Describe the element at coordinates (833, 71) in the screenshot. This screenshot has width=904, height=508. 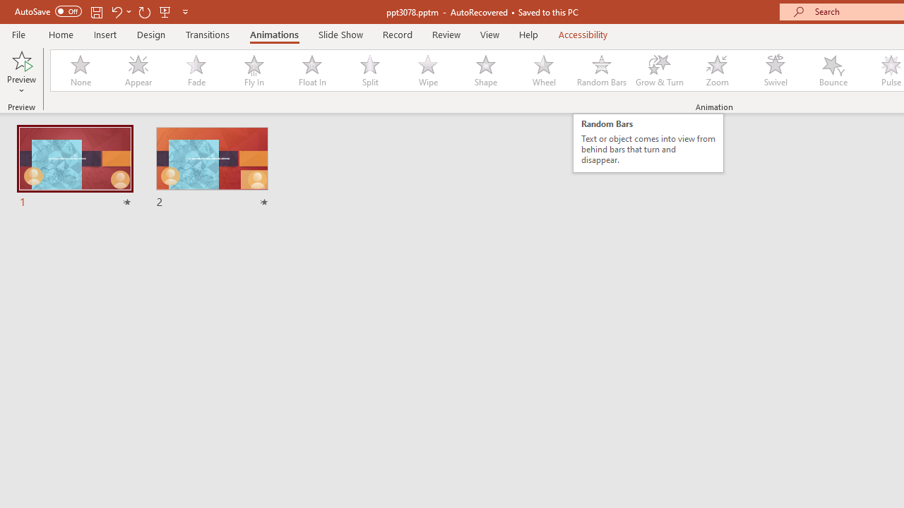
I see `Bounce` at that location.